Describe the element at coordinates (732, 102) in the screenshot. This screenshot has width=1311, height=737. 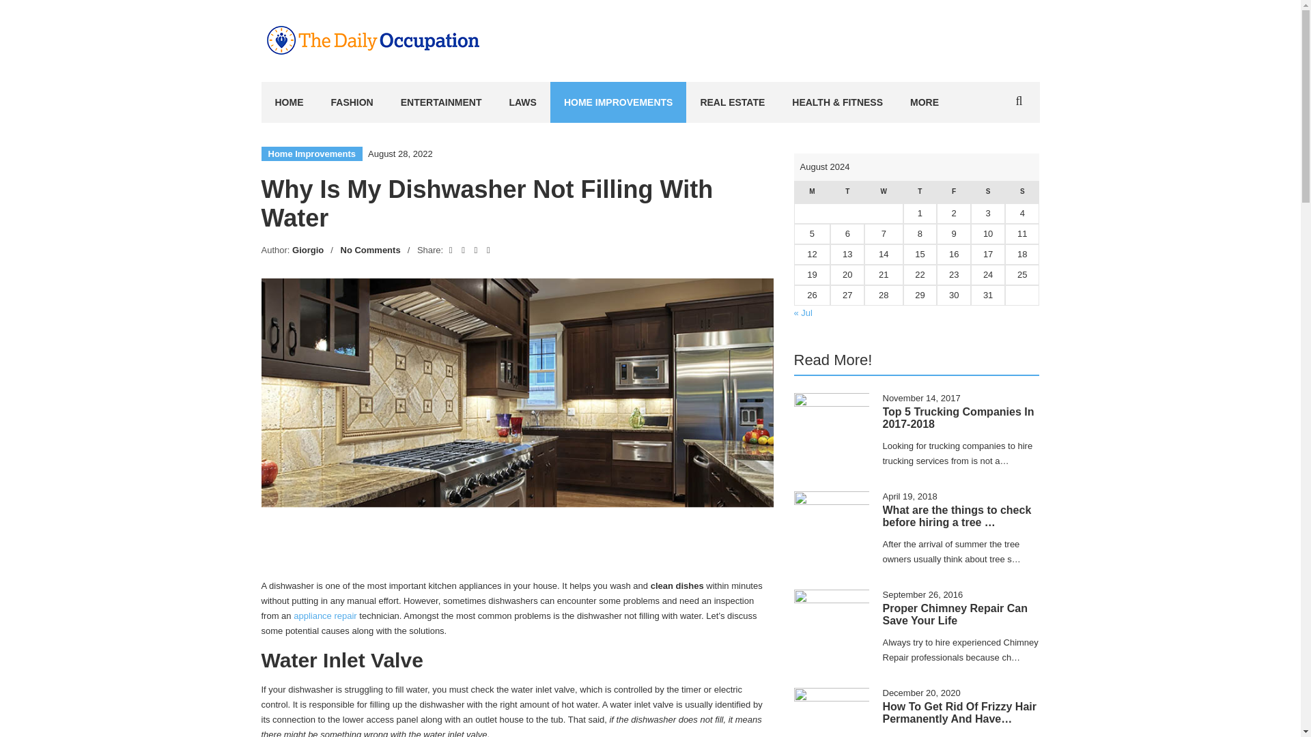
I see `REAL ESTATE` at that location.